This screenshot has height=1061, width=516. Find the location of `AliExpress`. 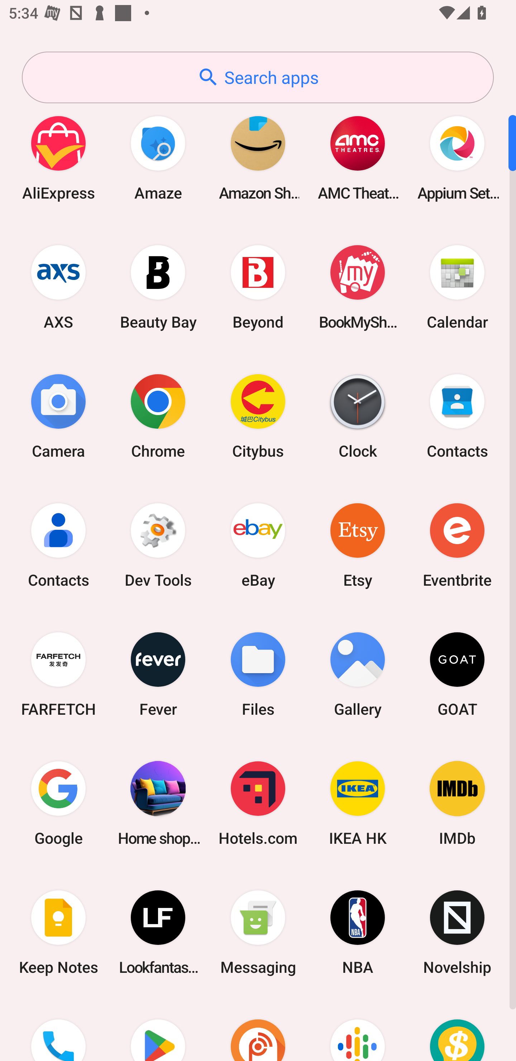

AliExpress is located at coordinates (58, 158).